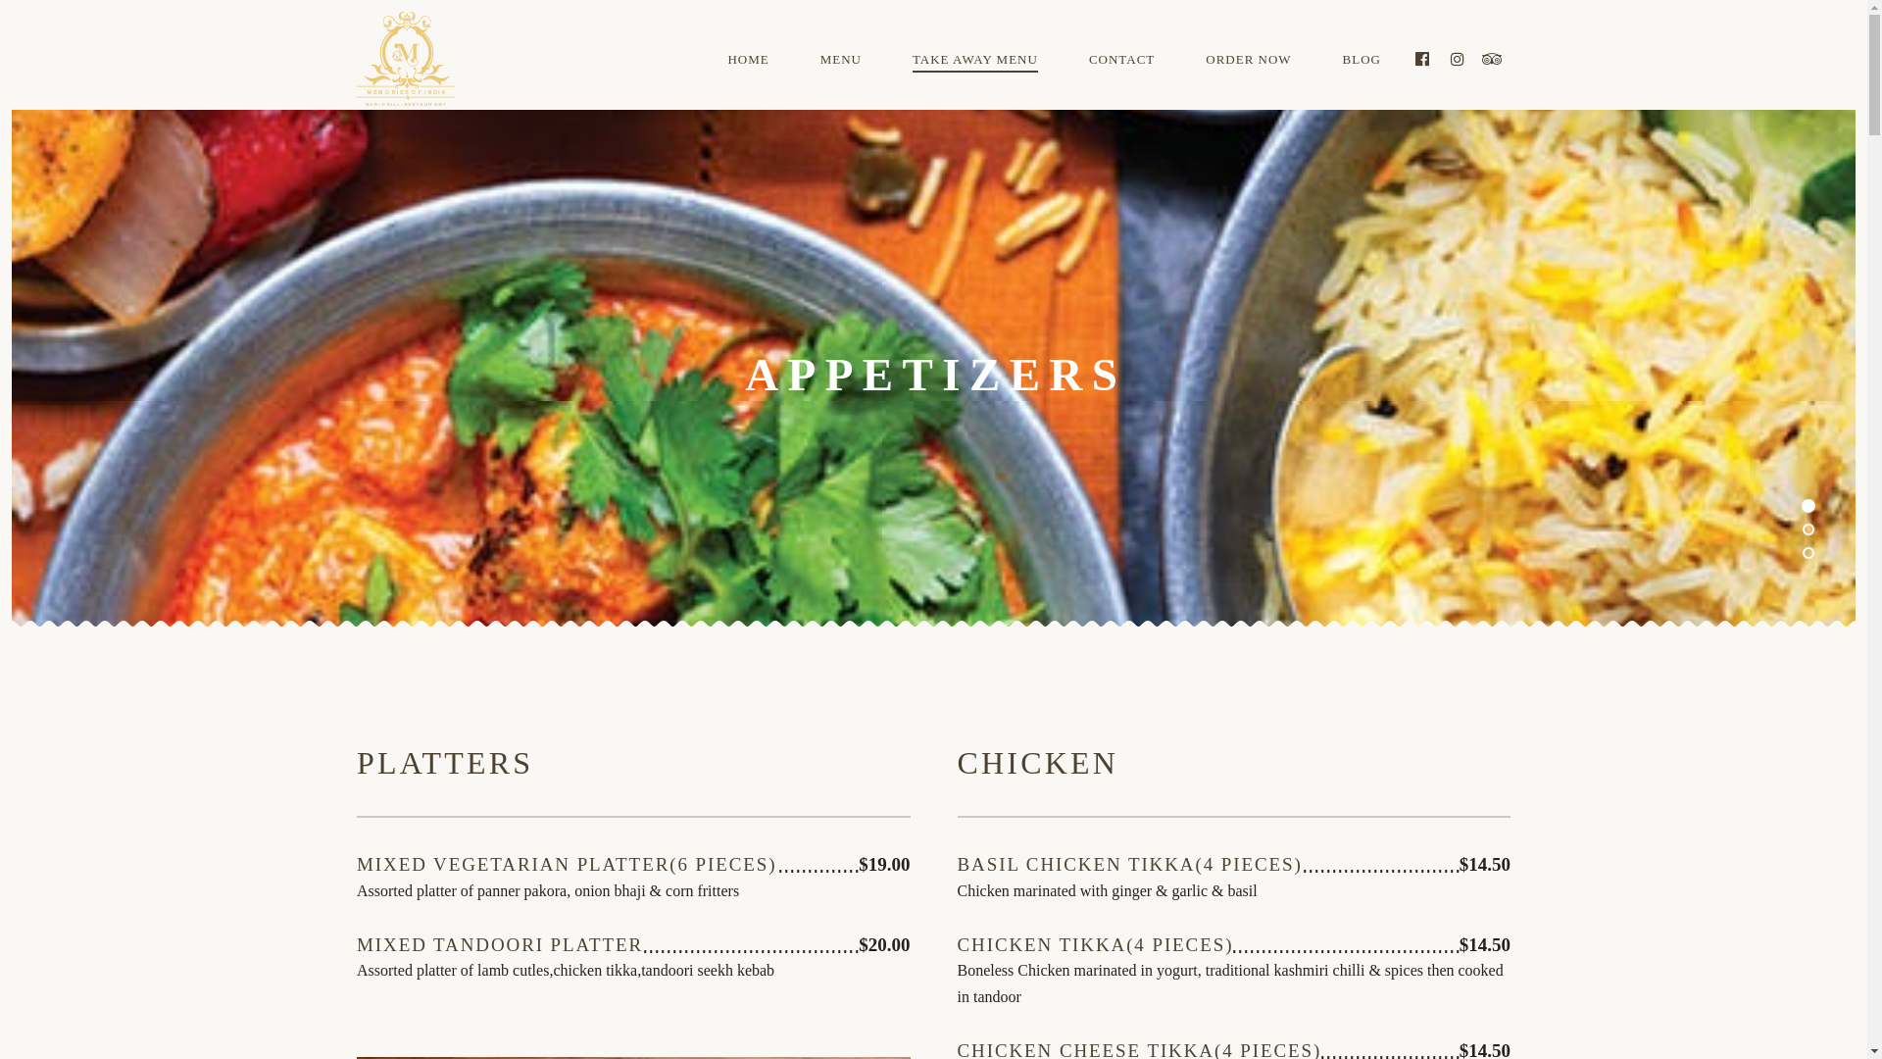  Describe the element at coordinates (1458, 59) in the screenshot. I see `INSTAGRAM` at that location.